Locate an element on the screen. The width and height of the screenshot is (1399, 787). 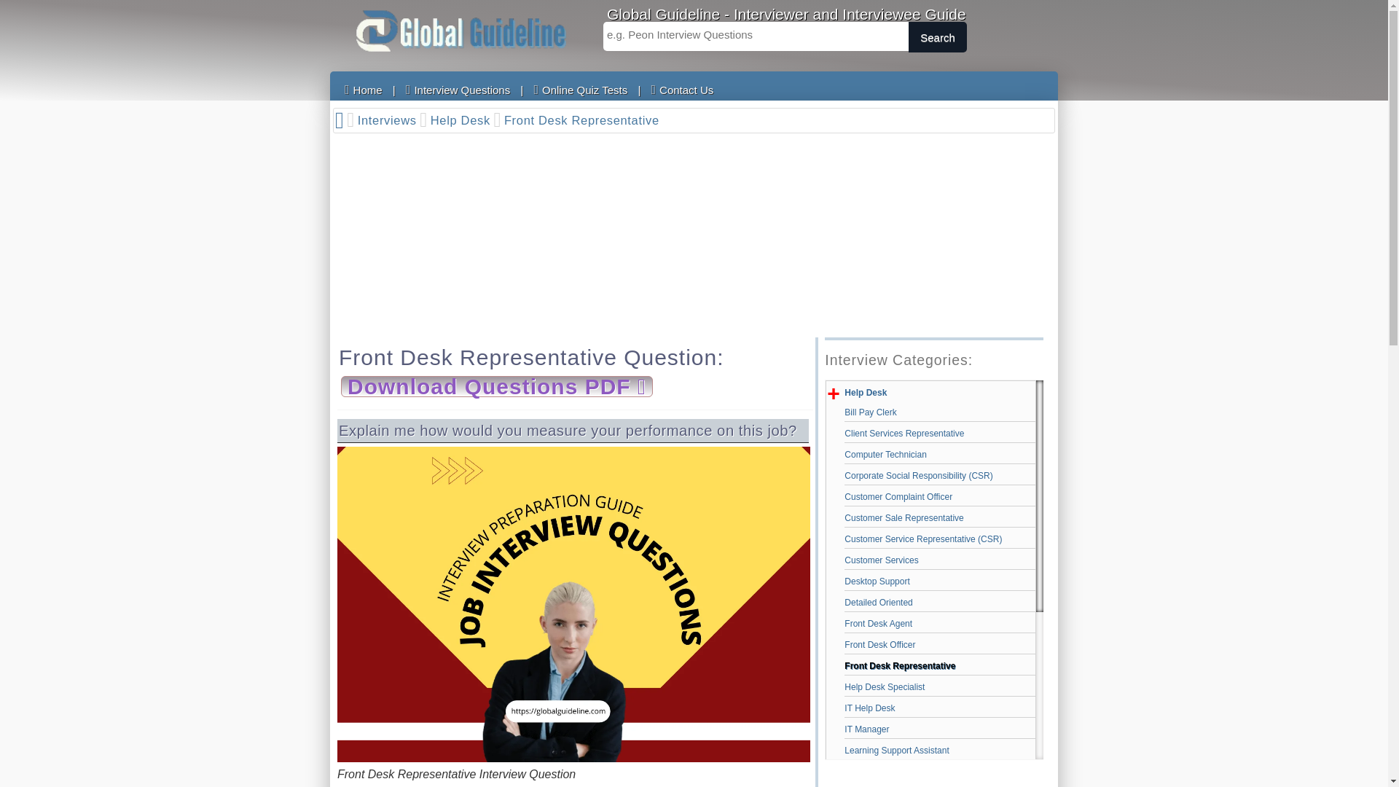
Help Desk Specialist is located at coordinates (940, 686).